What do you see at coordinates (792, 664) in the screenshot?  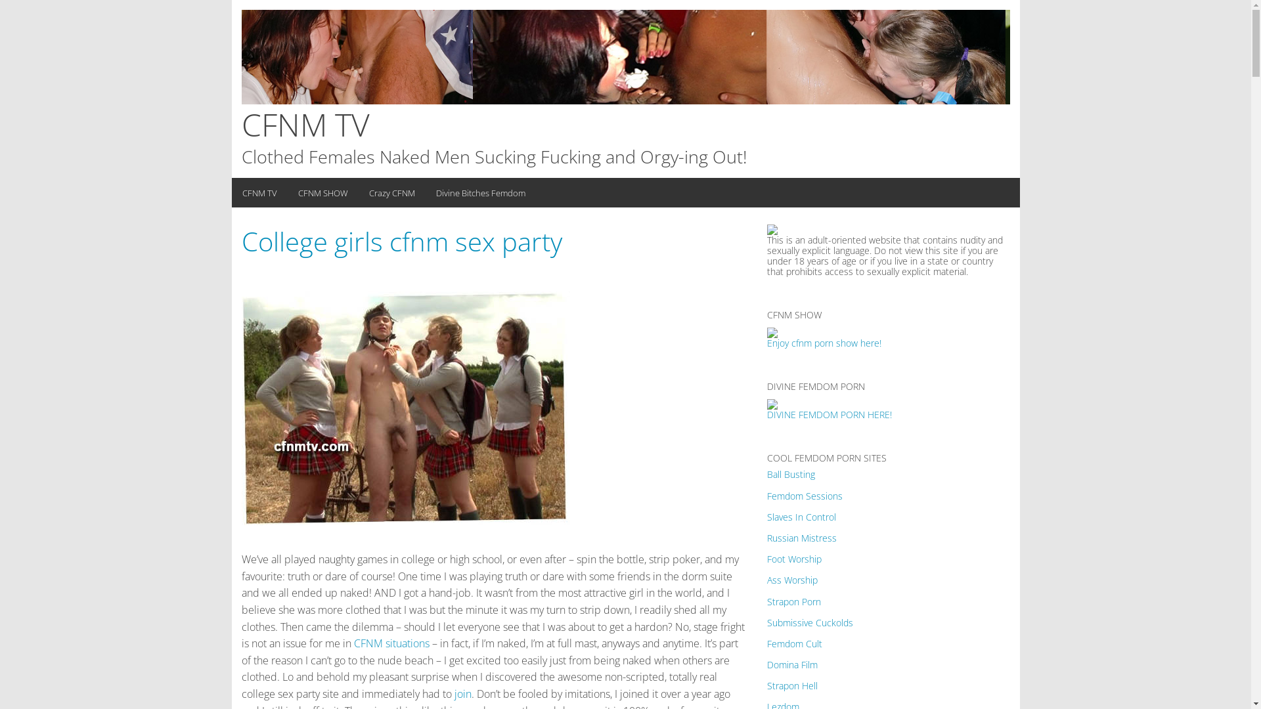 I see `Domina Film` at bounding box center [792, 664].